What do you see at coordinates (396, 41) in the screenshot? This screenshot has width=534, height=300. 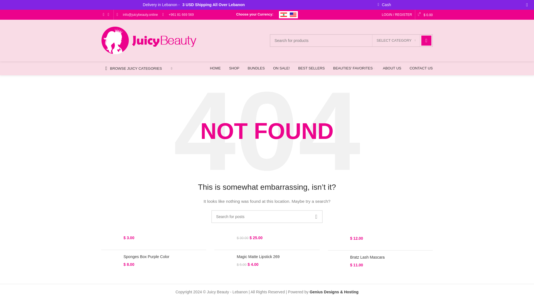 I see `SELECT CATEGORY` at bounding box center [396, 41].